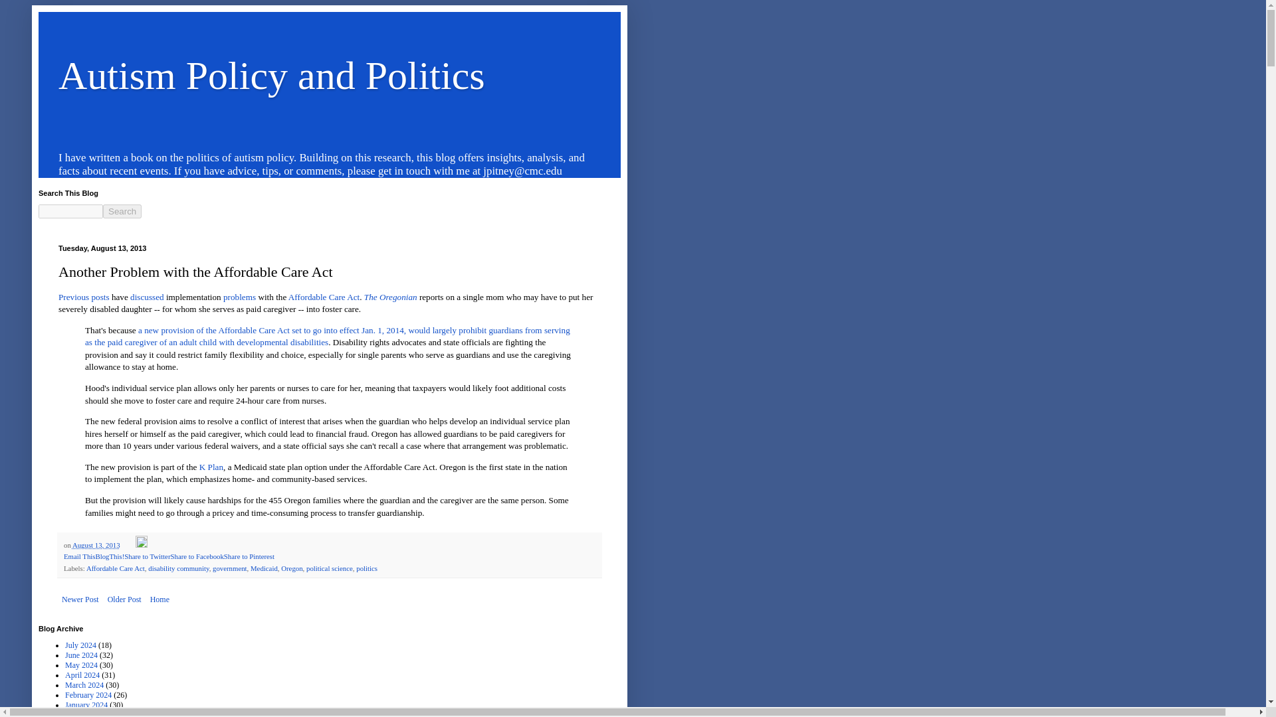 This screenshot has height=717, width=1276. Describe the element at coordinates (291, 568) in the screenshot. I see `Oregon` at that location.